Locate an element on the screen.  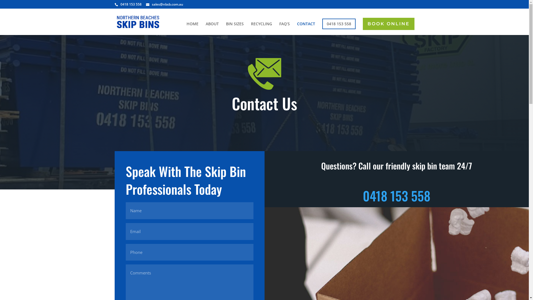
CONTACT is located at coordinates (306, 28).